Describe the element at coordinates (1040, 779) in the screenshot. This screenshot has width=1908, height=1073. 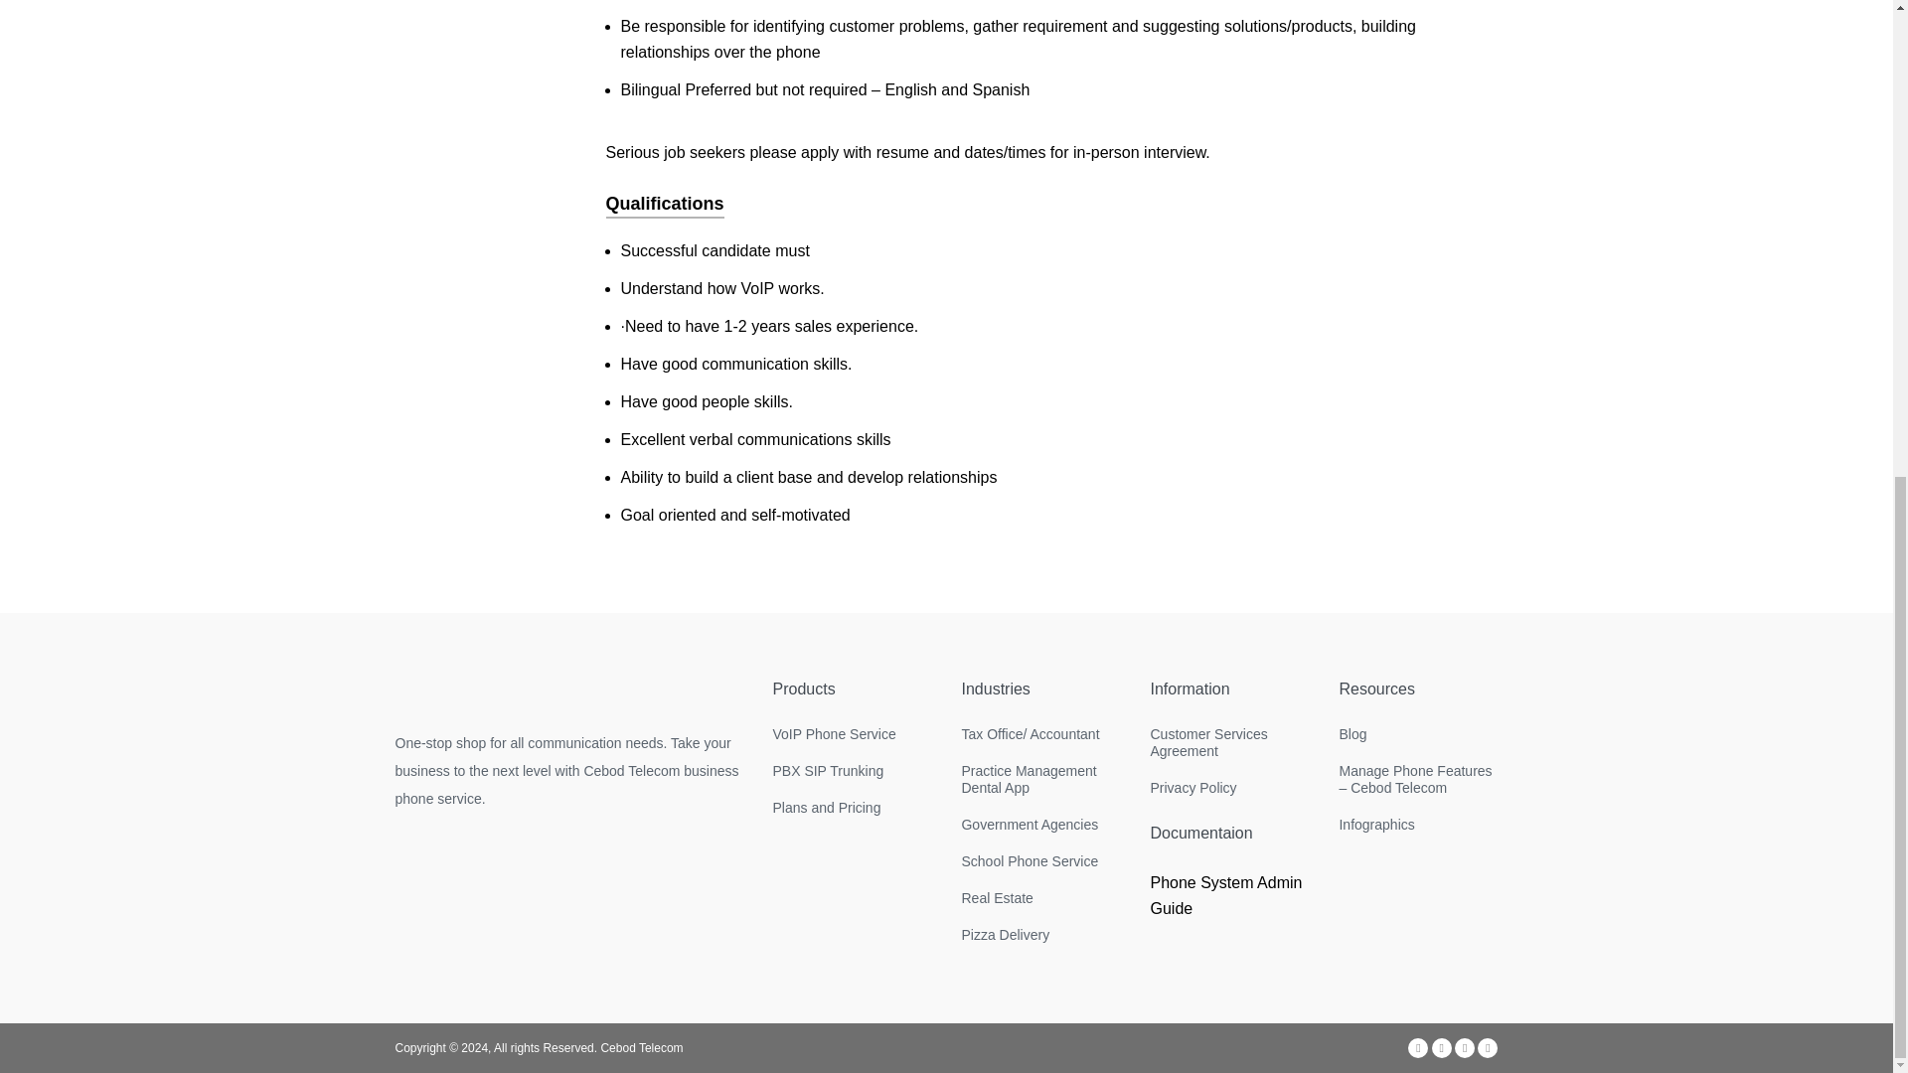
I see `Practice Management Dental App` at that location.